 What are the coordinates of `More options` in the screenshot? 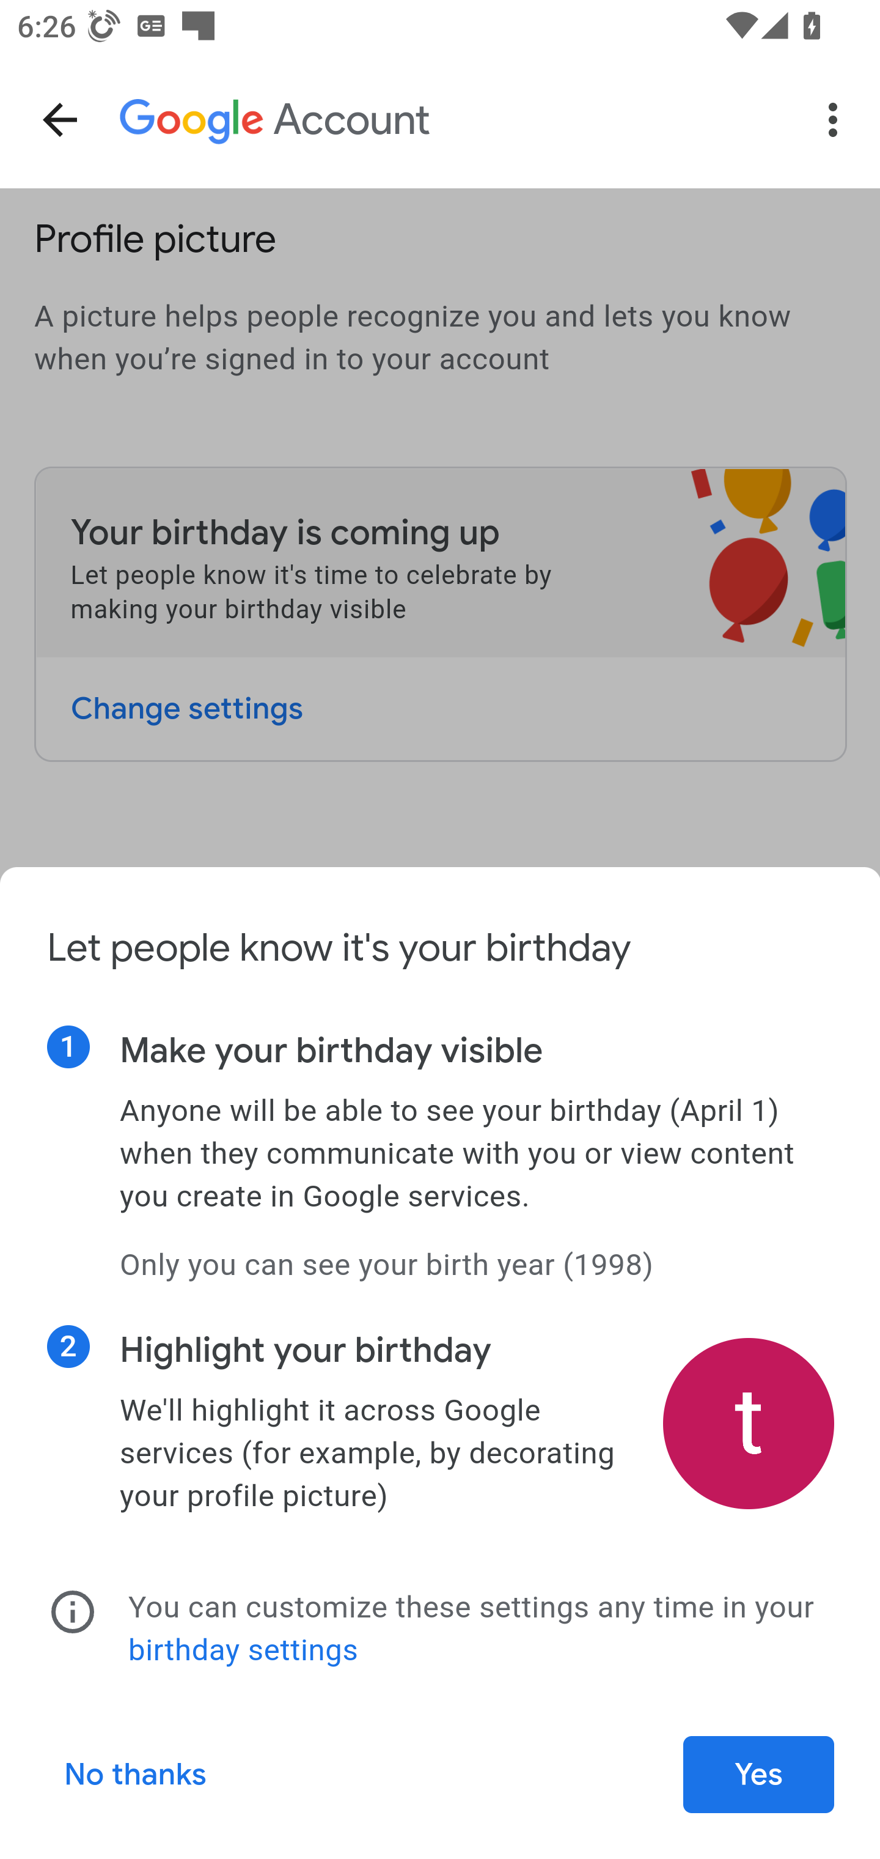 It's located at (837, 120).